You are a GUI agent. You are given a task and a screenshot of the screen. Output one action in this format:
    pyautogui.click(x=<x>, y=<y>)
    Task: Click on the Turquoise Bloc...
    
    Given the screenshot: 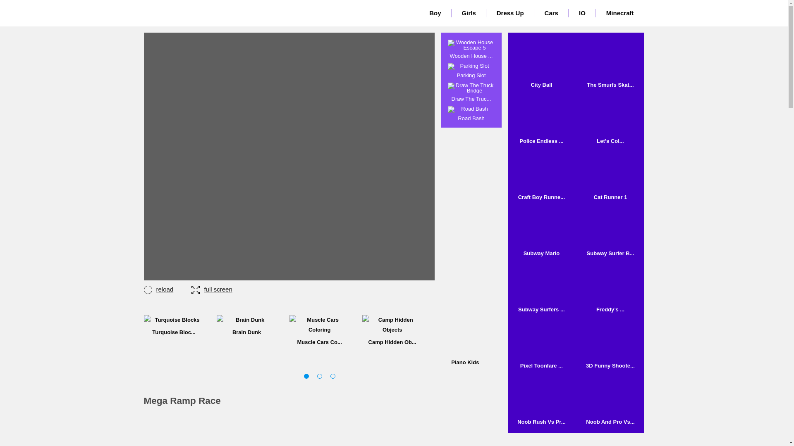 What is the action you would take?
    pyautogui.click(x=174, y=325)
    